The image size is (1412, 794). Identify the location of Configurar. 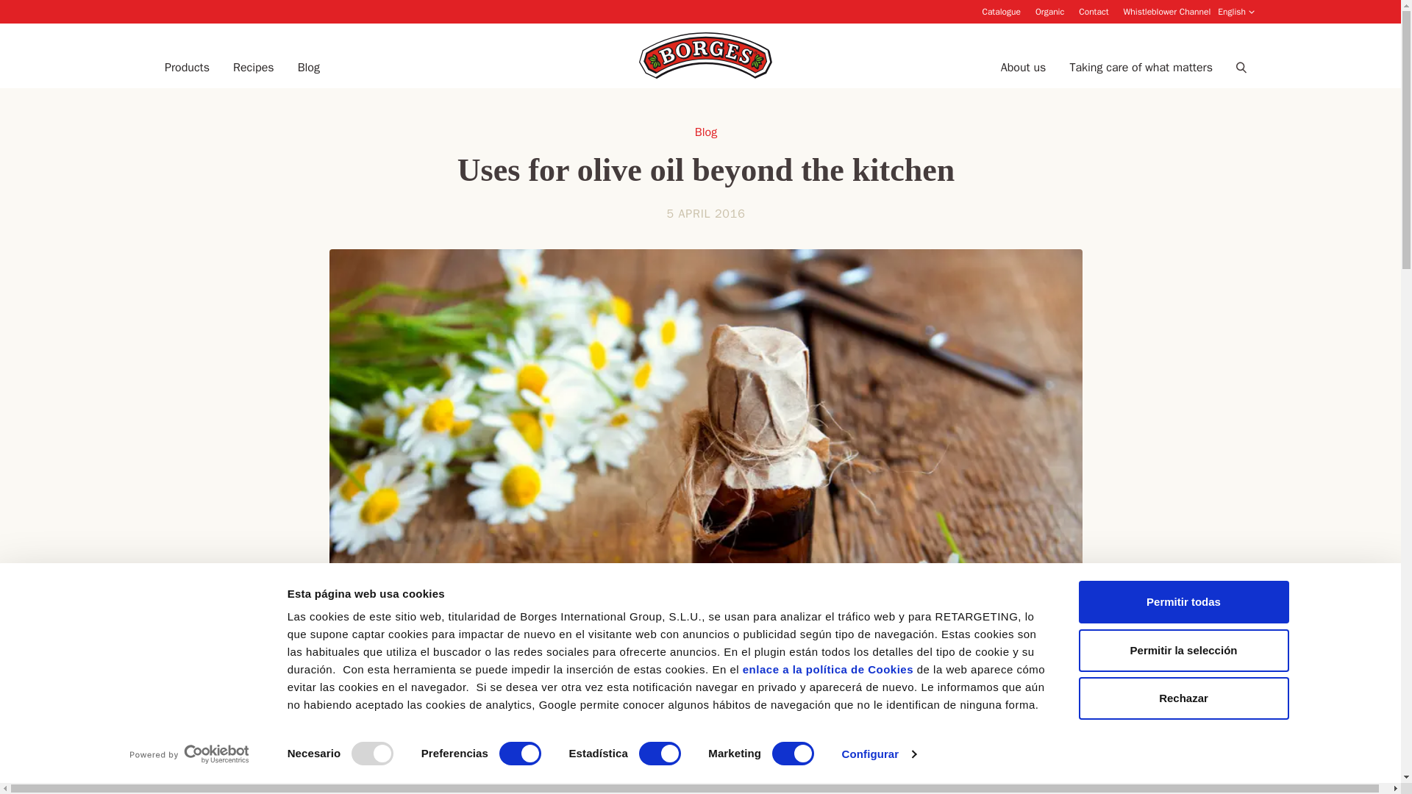
(879, 754).